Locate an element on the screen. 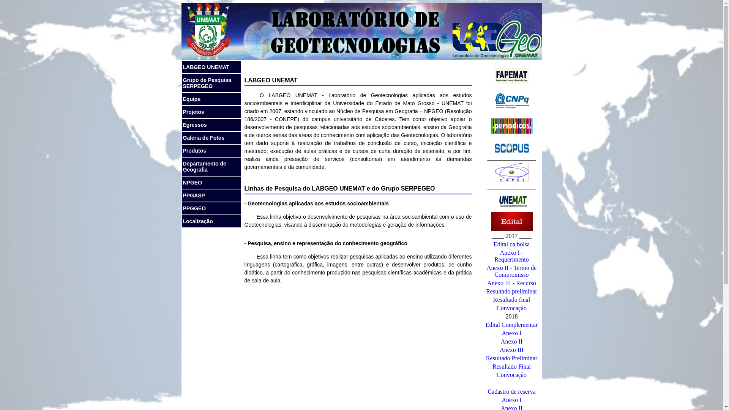  Projetos is located at coordinates (211, 112).